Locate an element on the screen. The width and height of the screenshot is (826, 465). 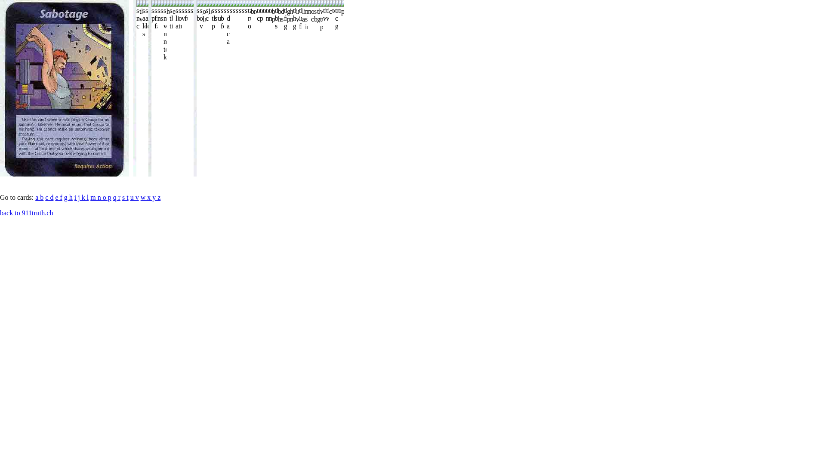
back to 911truth.ch is located at coordinates (26, 213).